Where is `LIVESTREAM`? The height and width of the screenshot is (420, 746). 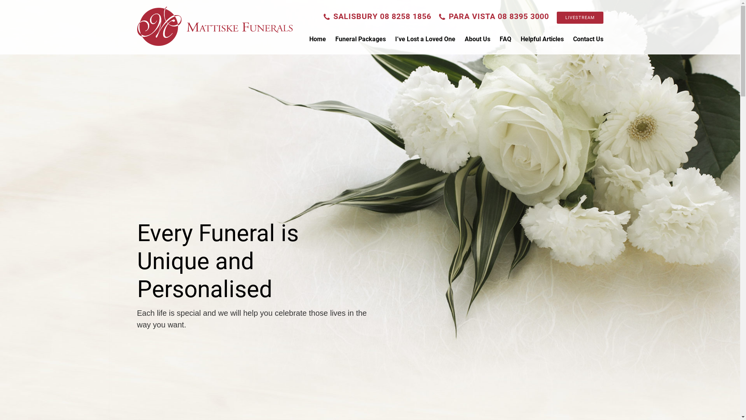 LIVESTREAM is located at coordinates (580, 18).